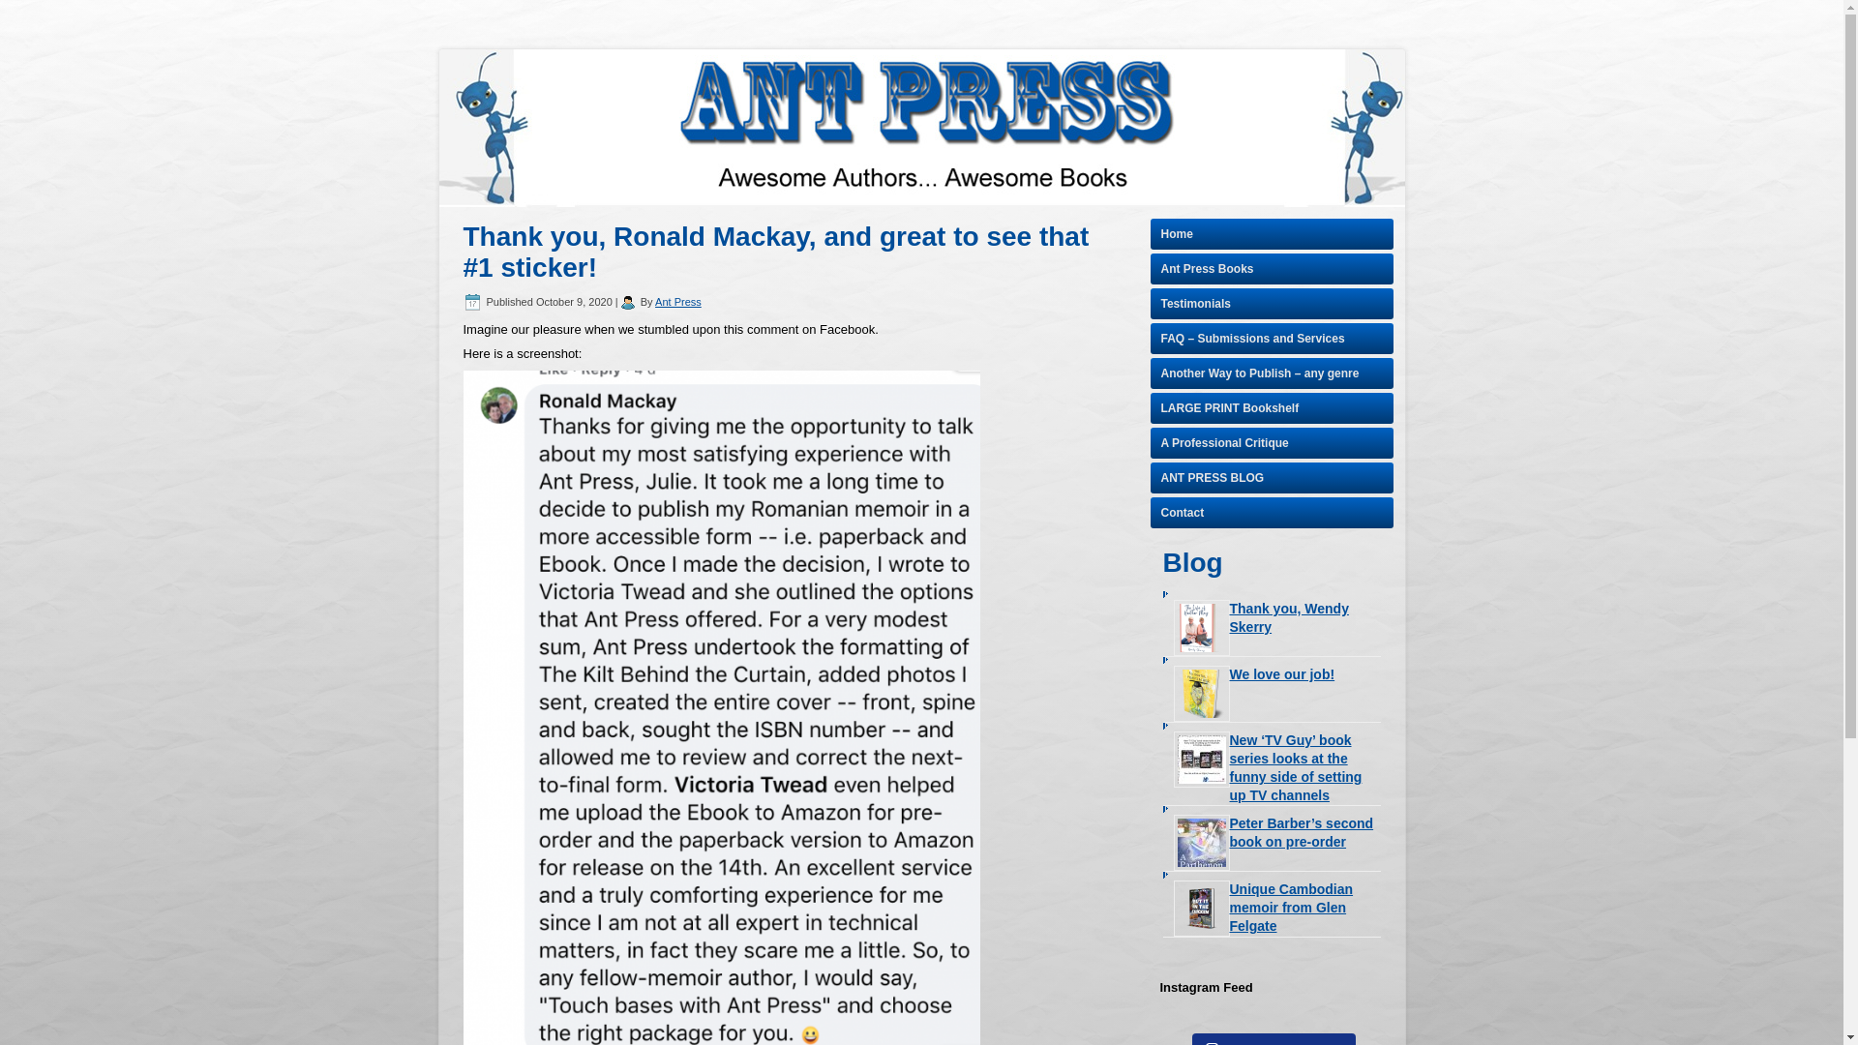 Image resolution: width=1858 pixels, height=1045 pixels. Describe the element at coordinates (678, 301) in the screenshot. I see `Ant Press` at that location.